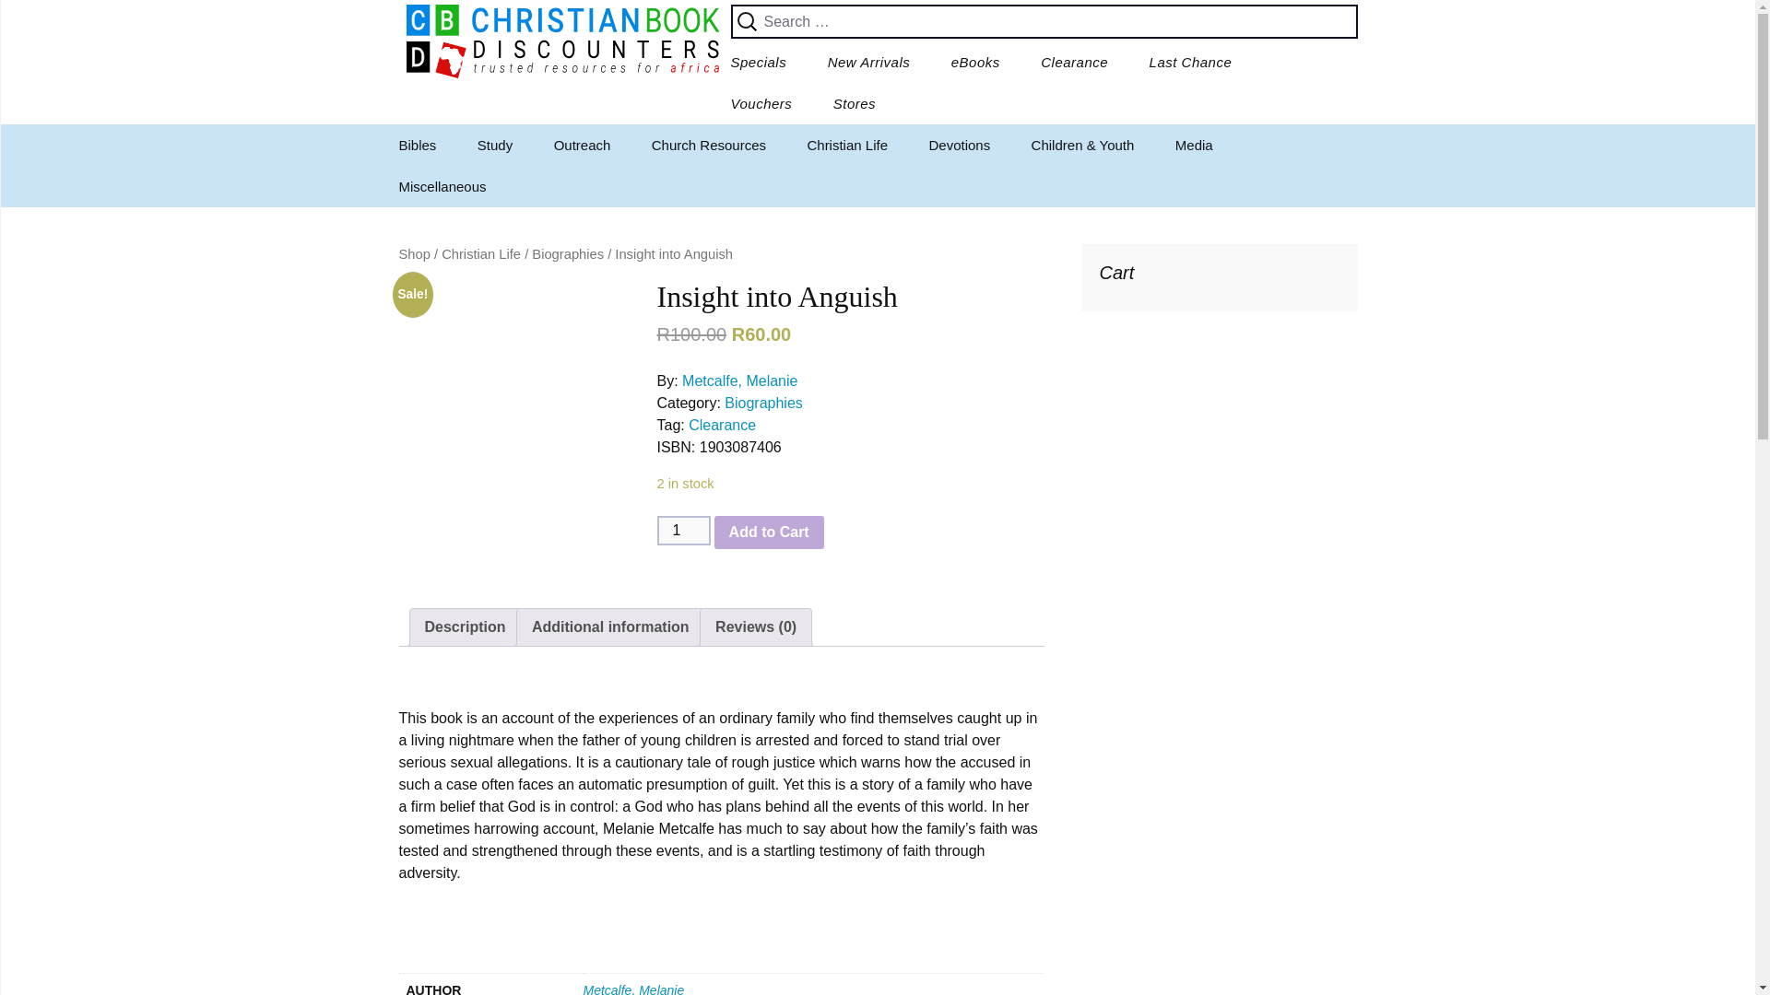  I want to click on Bibles, so click(472, 186).